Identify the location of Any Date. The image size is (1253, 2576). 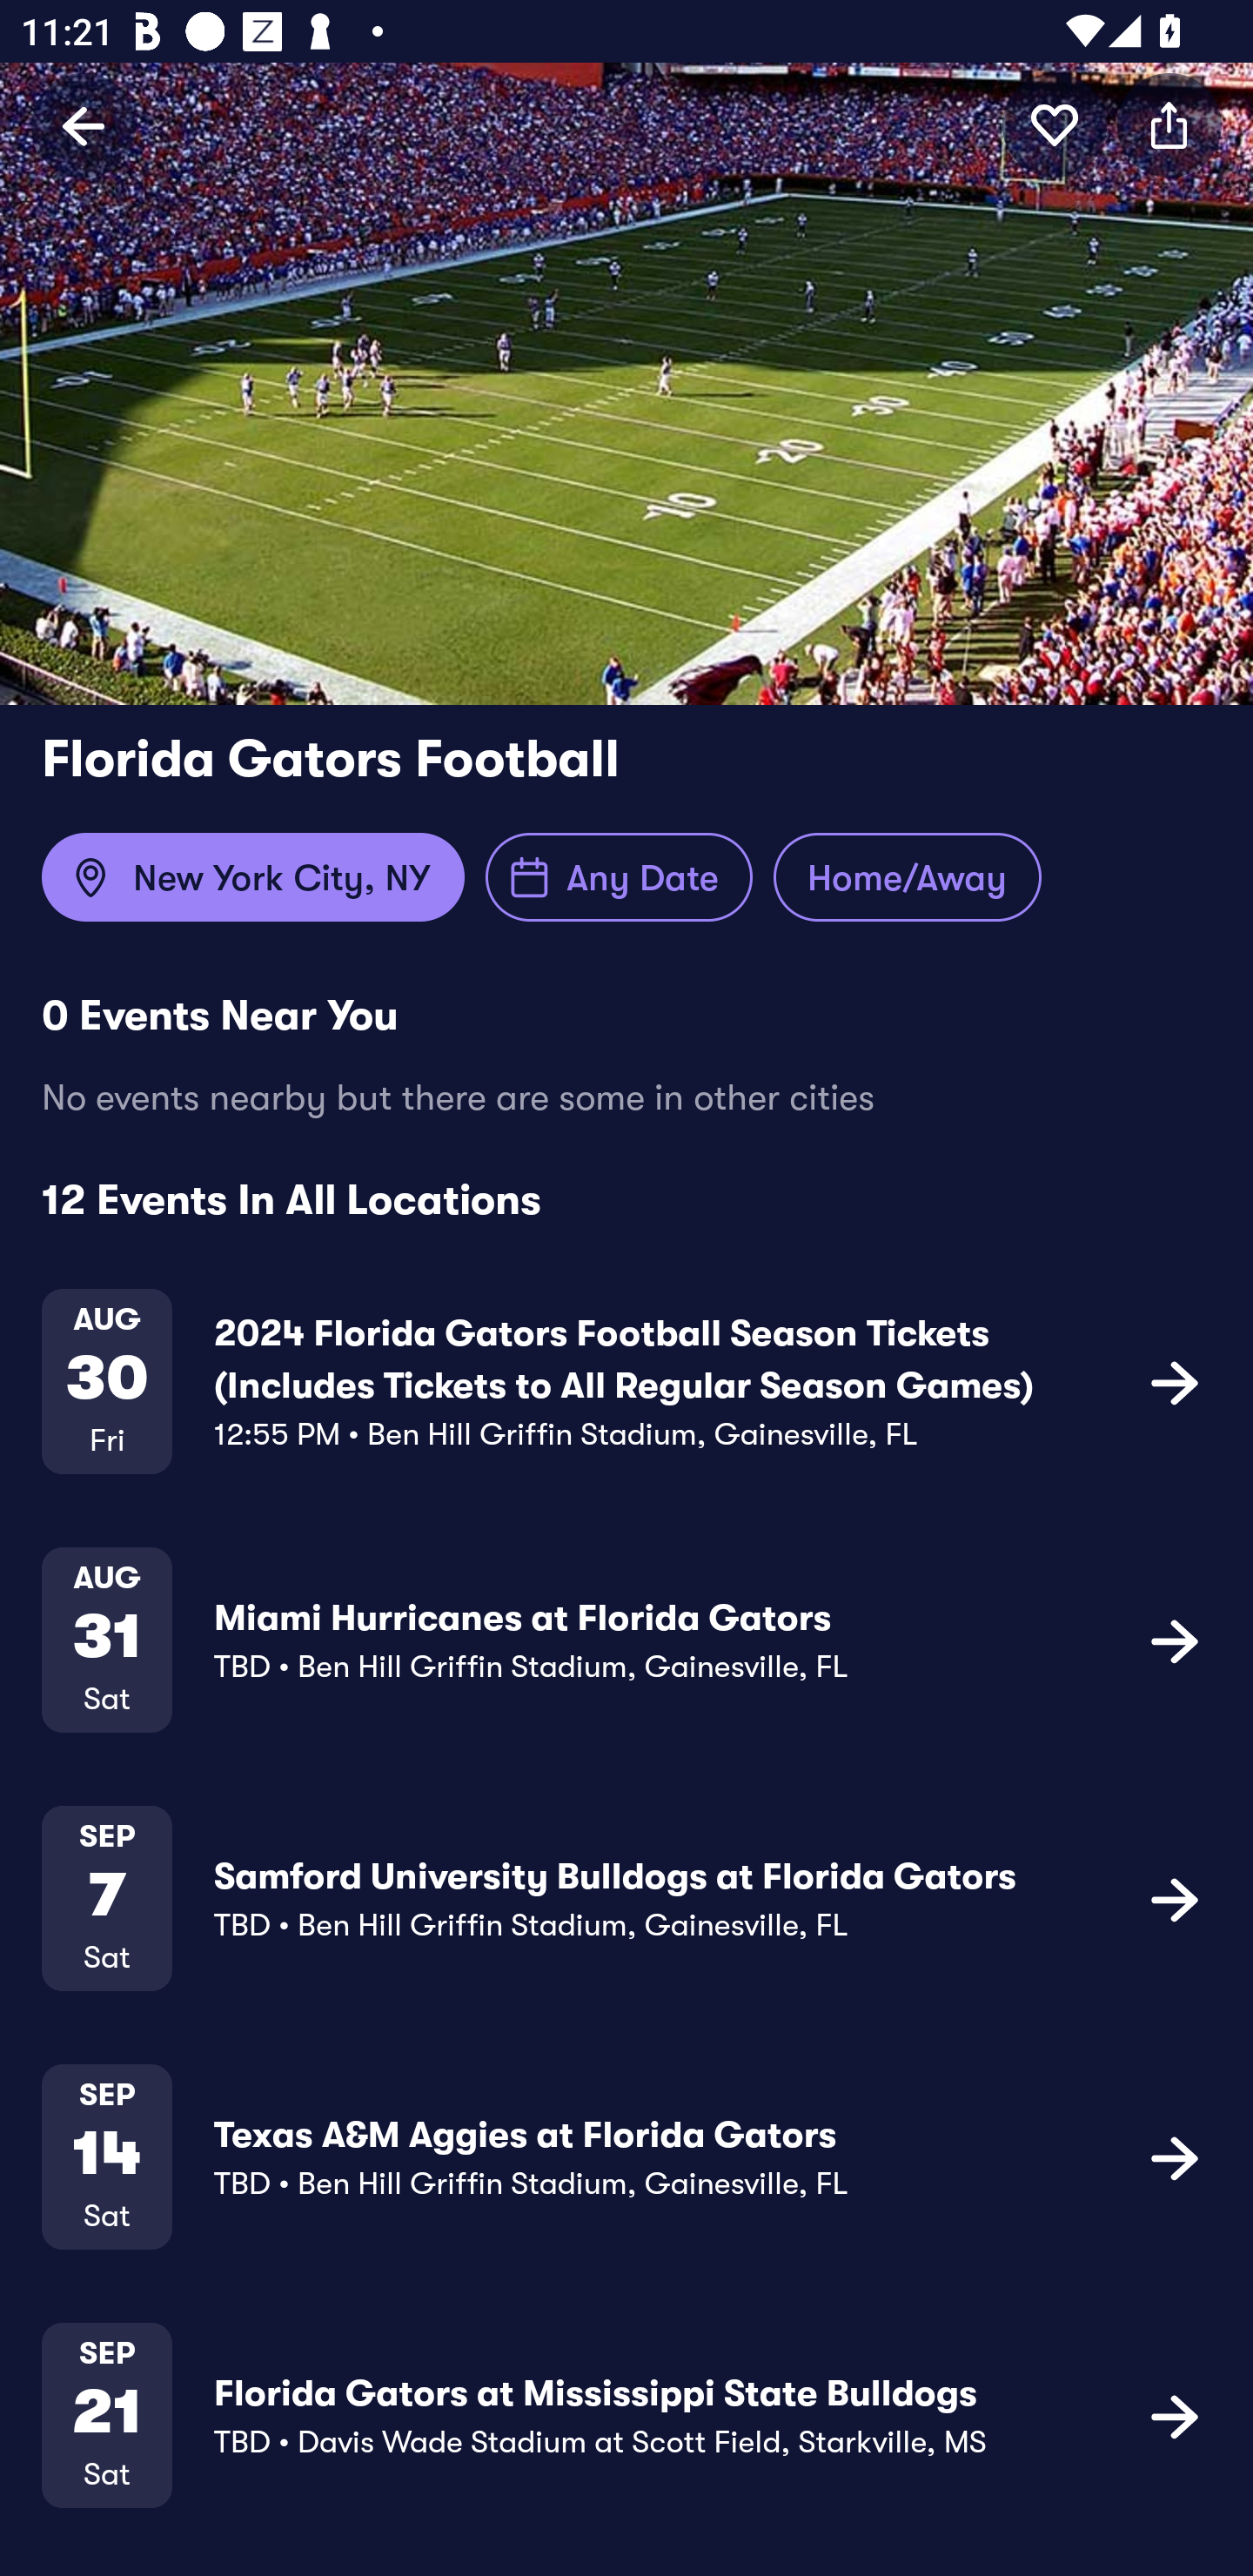
(620, 877).